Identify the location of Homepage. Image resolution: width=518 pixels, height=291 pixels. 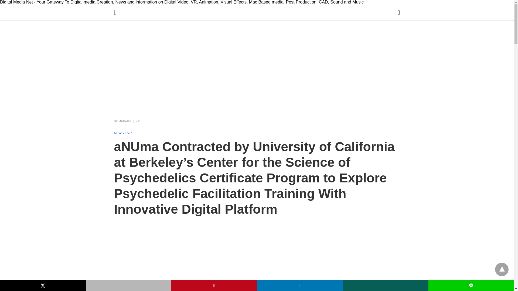
(124, 121).